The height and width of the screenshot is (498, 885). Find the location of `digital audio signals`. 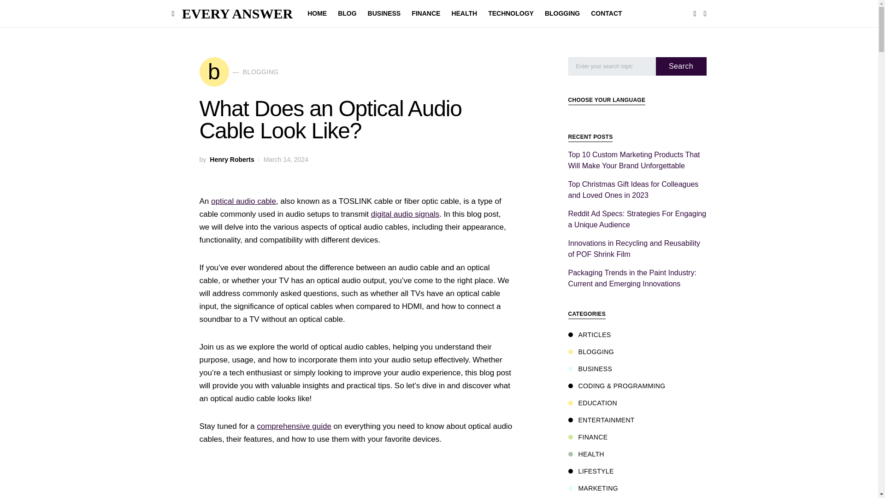

digital audio signals is located at coordinates (405, 214).